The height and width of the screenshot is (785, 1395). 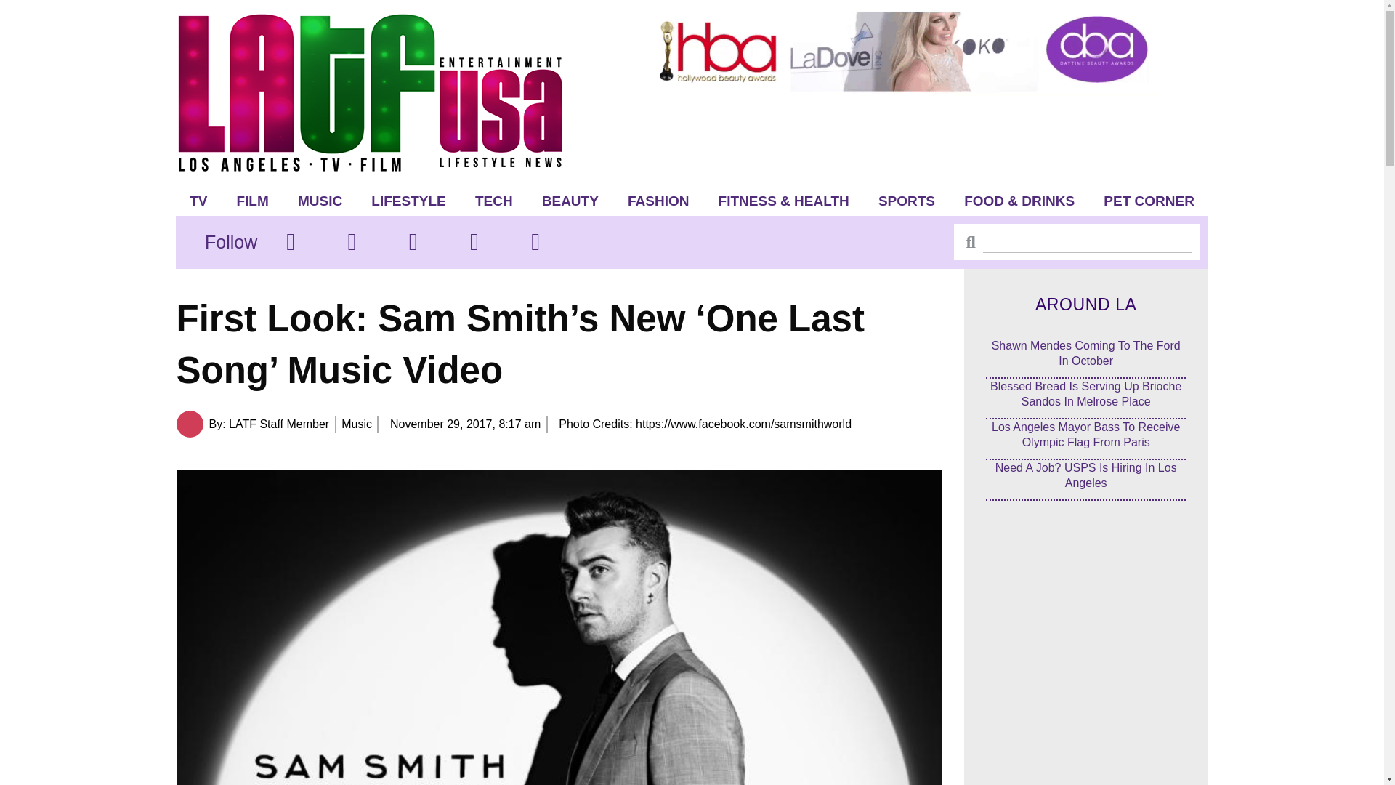 What do you see at coordinates (408, 201) in the screenshot?
I see `LIFESTYLE` at bounding box center [408, 201].